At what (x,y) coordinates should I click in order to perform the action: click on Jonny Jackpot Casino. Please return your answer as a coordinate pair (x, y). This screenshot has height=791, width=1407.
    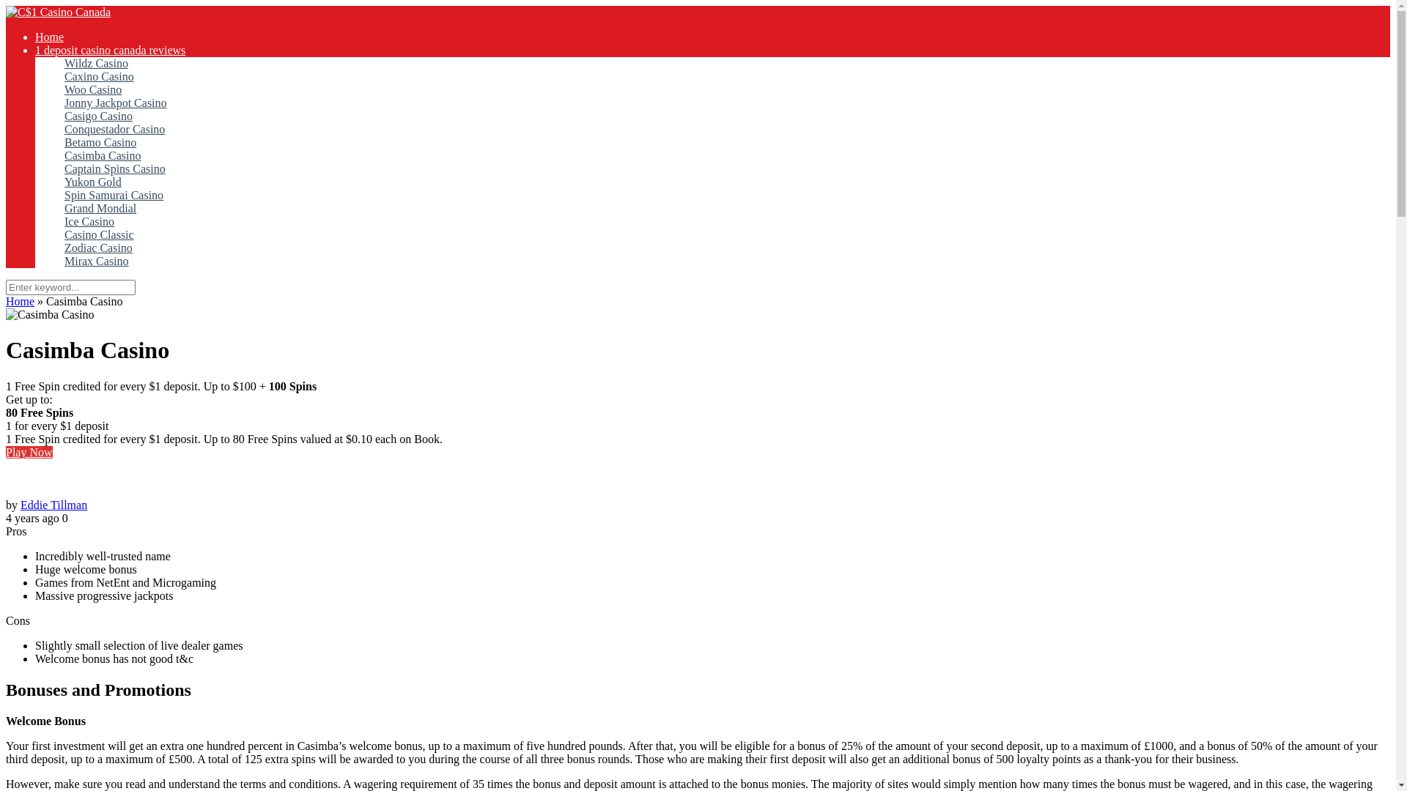
    Looking at the image, I should click on (116, 103).